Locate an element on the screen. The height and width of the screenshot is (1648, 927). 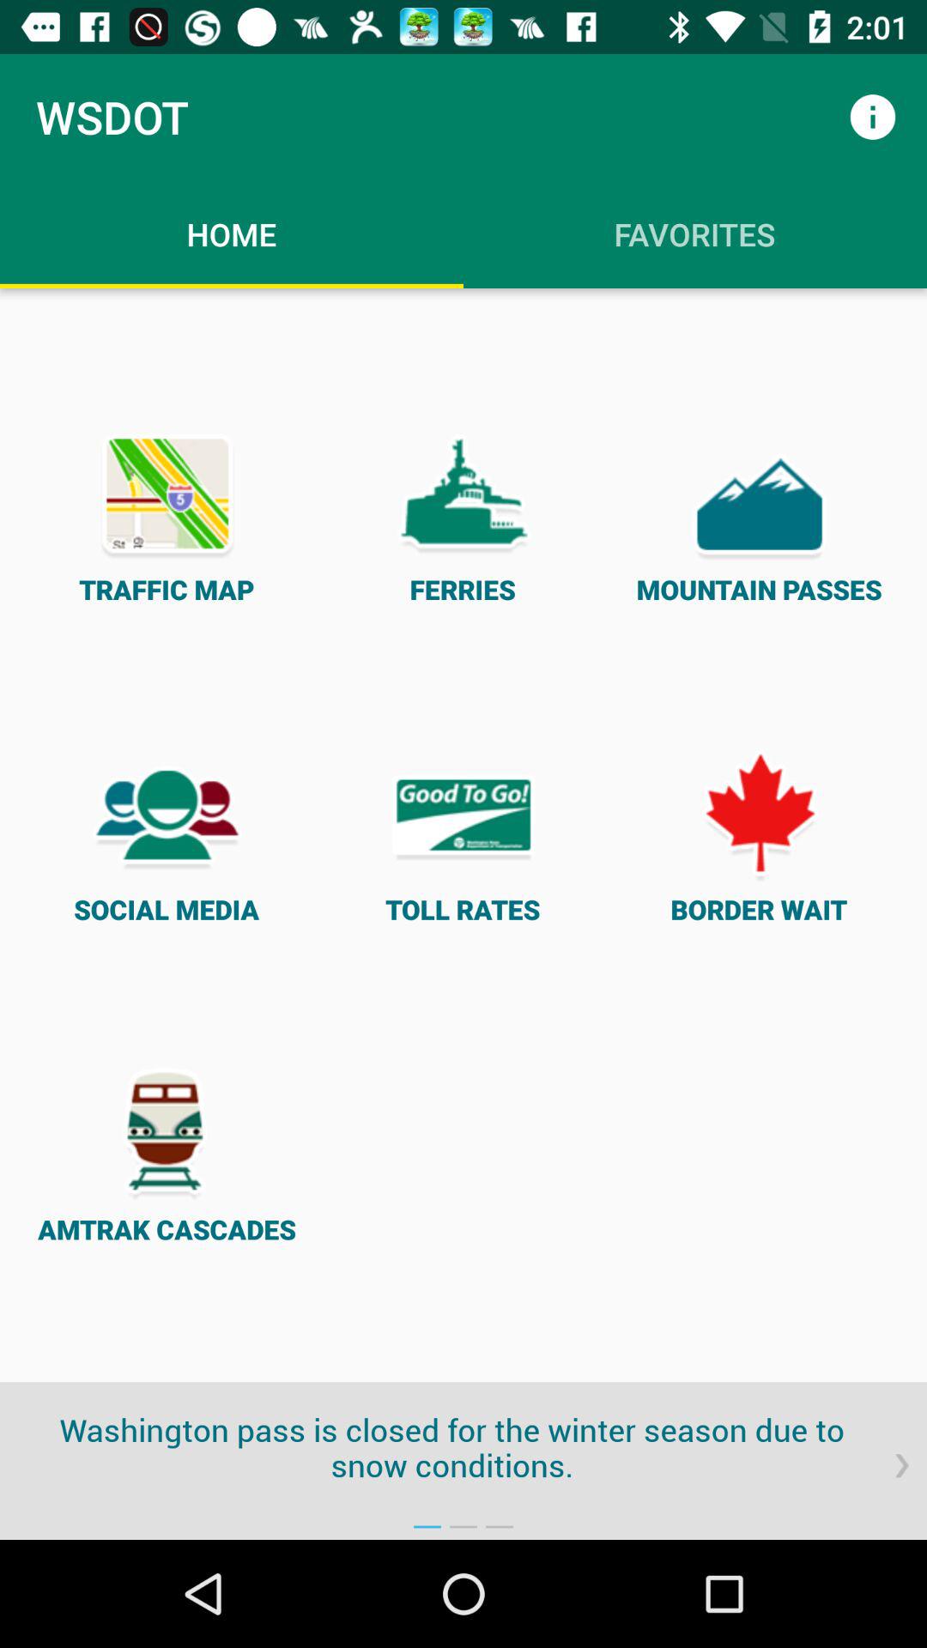
press washington pass is is located at coordinates (463, 1447).